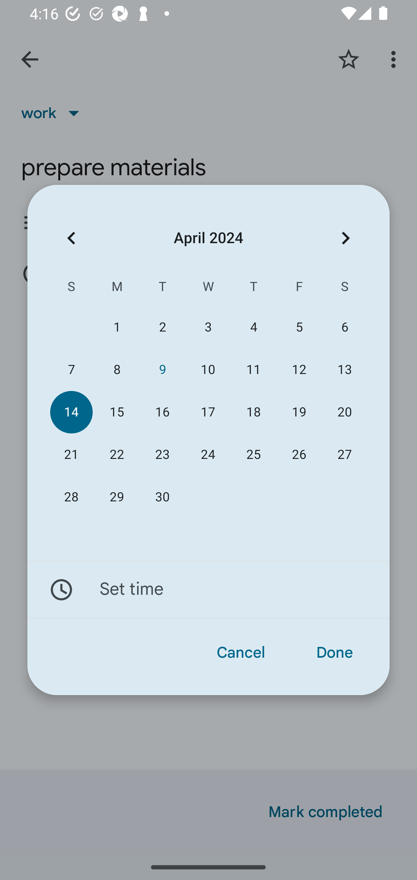 The width and height of the screenshot is (417, 880). Describe the element at coordinates (299, 455) in the screenshot. I see `26 26 April 2024` at that location.